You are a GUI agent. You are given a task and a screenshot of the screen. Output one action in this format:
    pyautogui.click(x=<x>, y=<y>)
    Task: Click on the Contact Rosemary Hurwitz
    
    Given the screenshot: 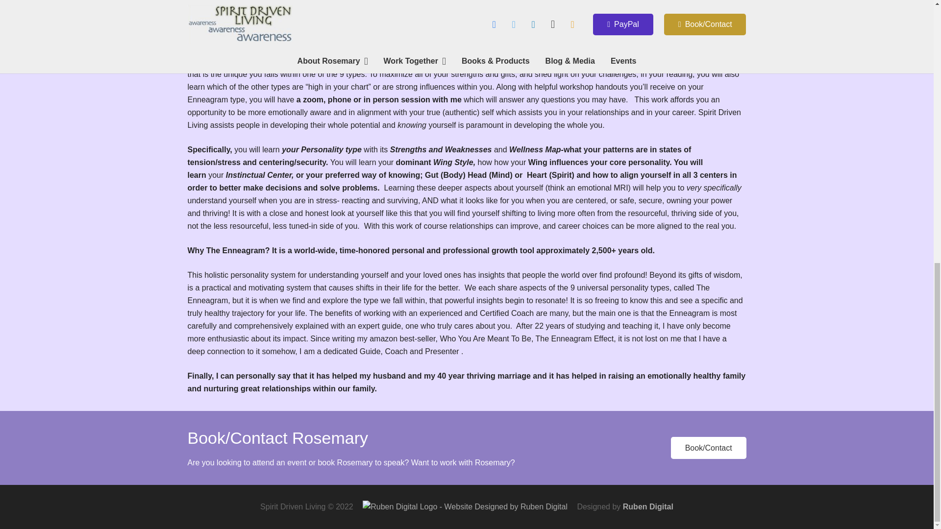 What is the action you would take?
    pyautogui.click(x=708, y=448)
    